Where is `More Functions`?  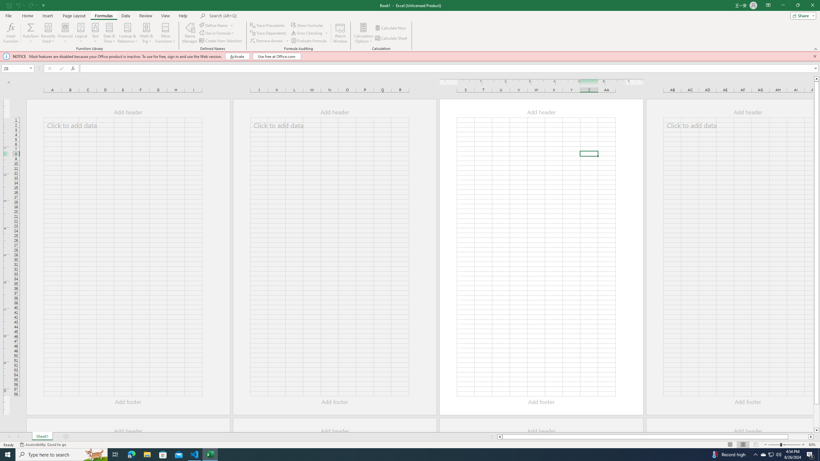 More Functions is located at coordinates (165, 33).